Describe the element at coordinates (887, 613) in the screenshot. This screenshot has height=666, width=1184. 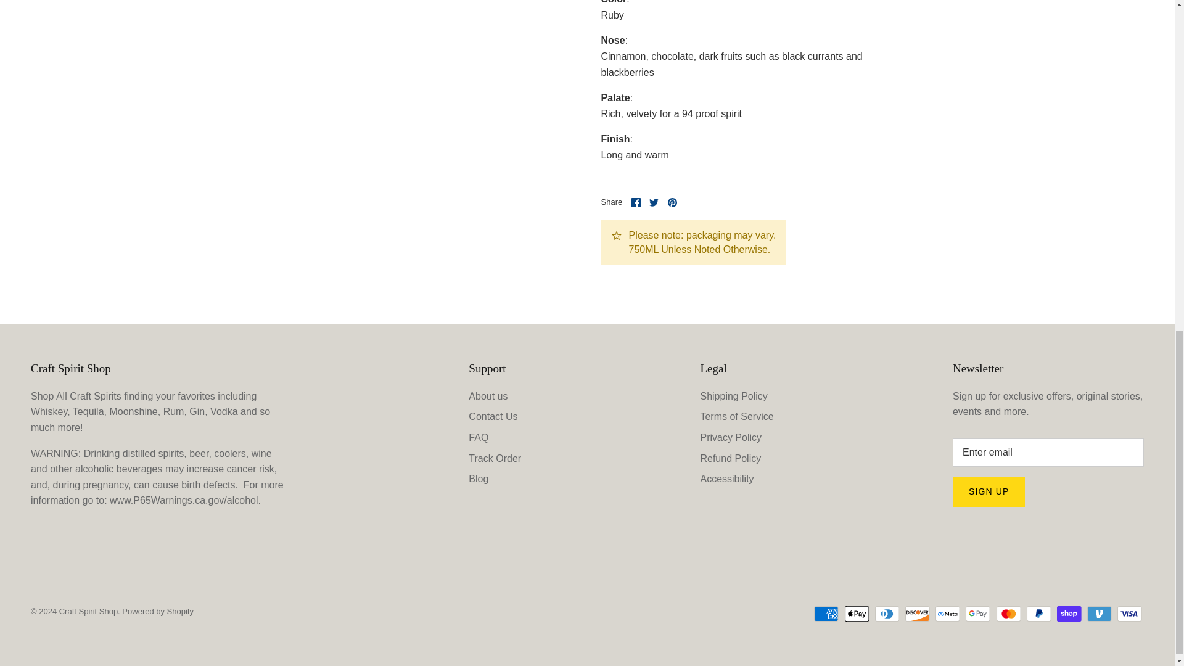
I see `Diners Club` at that location.